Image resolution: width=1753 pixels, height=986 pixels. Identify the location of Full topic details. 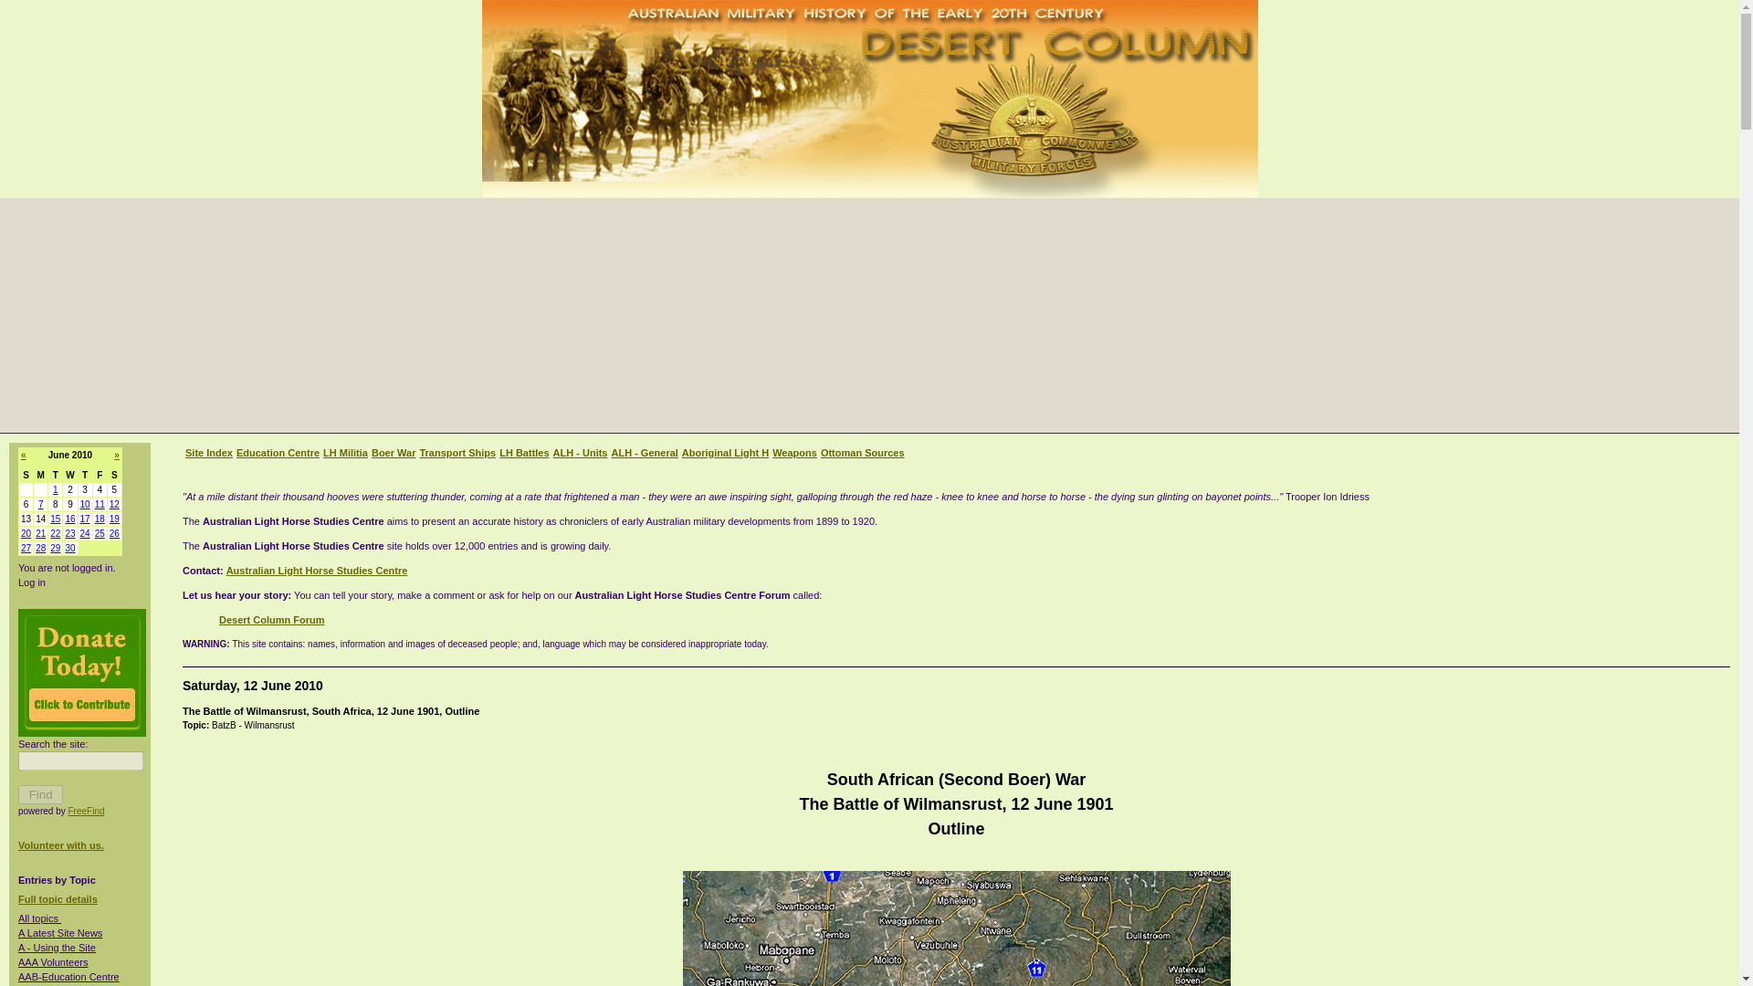
(58, 898).